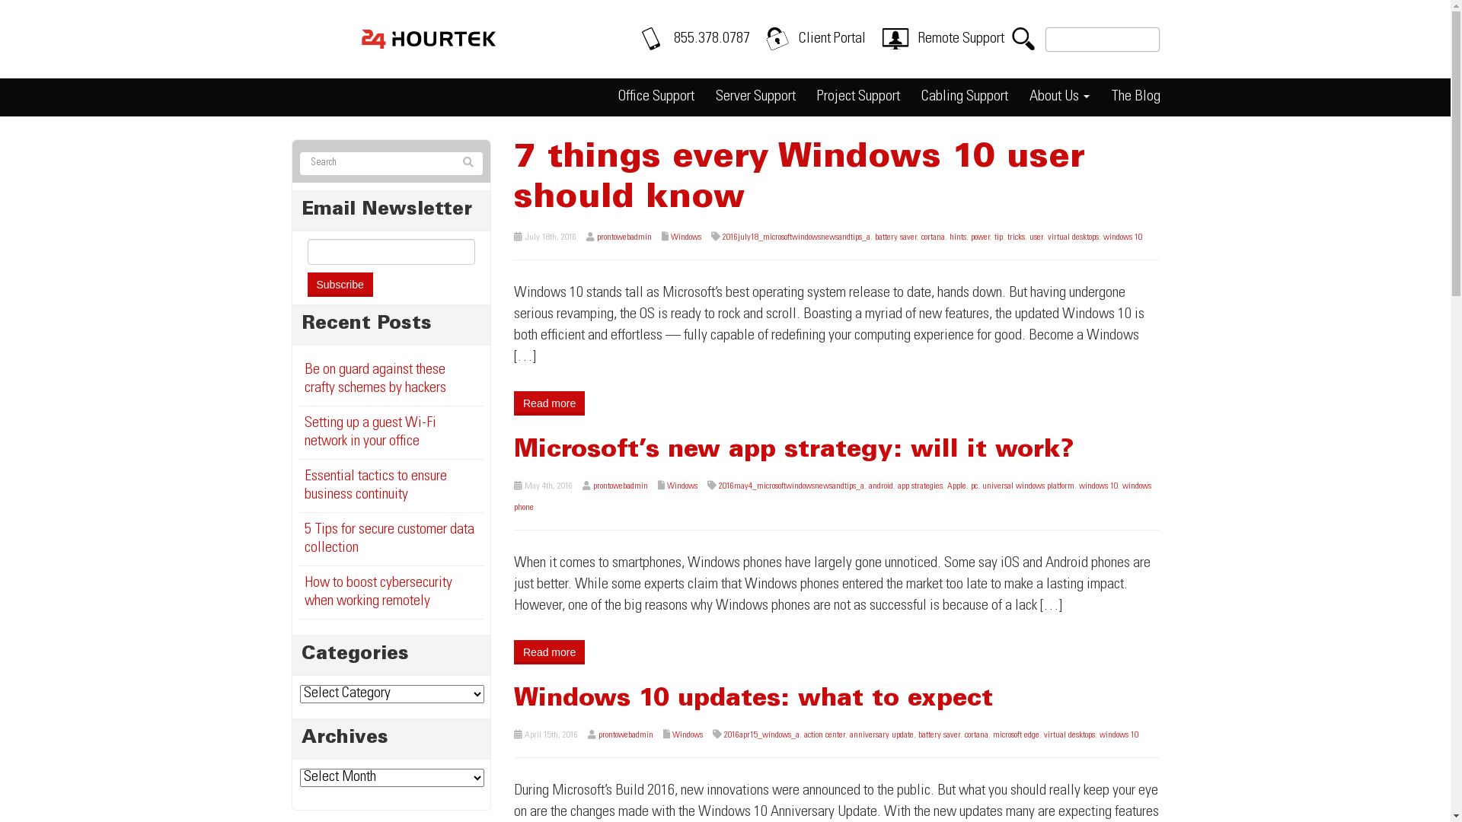 The width and height of the screenshot is (1462, 822). Describe the element at coordinates (832, 40) in the screenshot. I see `Client Portal` at that location.